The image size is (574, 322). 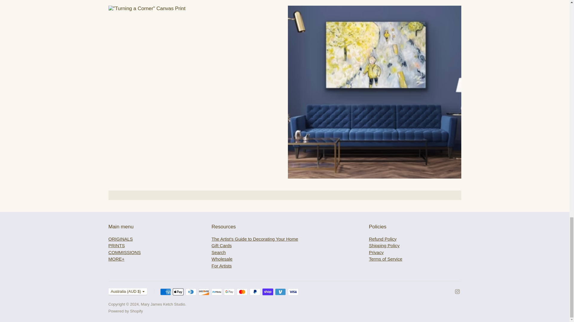 I want to click on Apple Pay, so click(x=178, y=292).